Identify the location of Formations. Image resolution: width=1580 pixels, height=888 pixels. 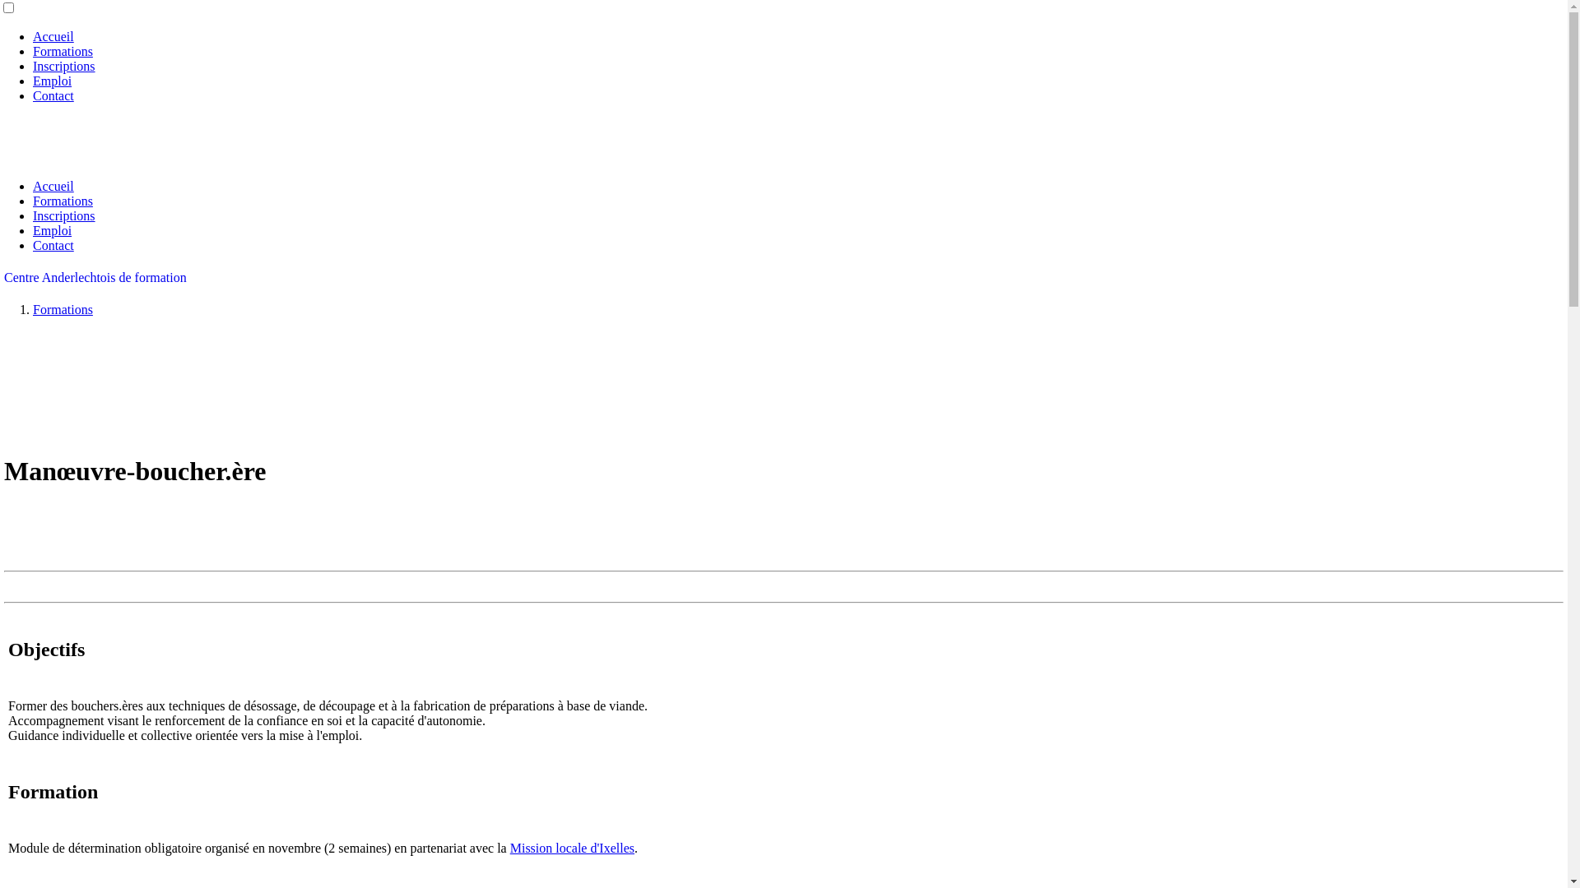
(63, 201).